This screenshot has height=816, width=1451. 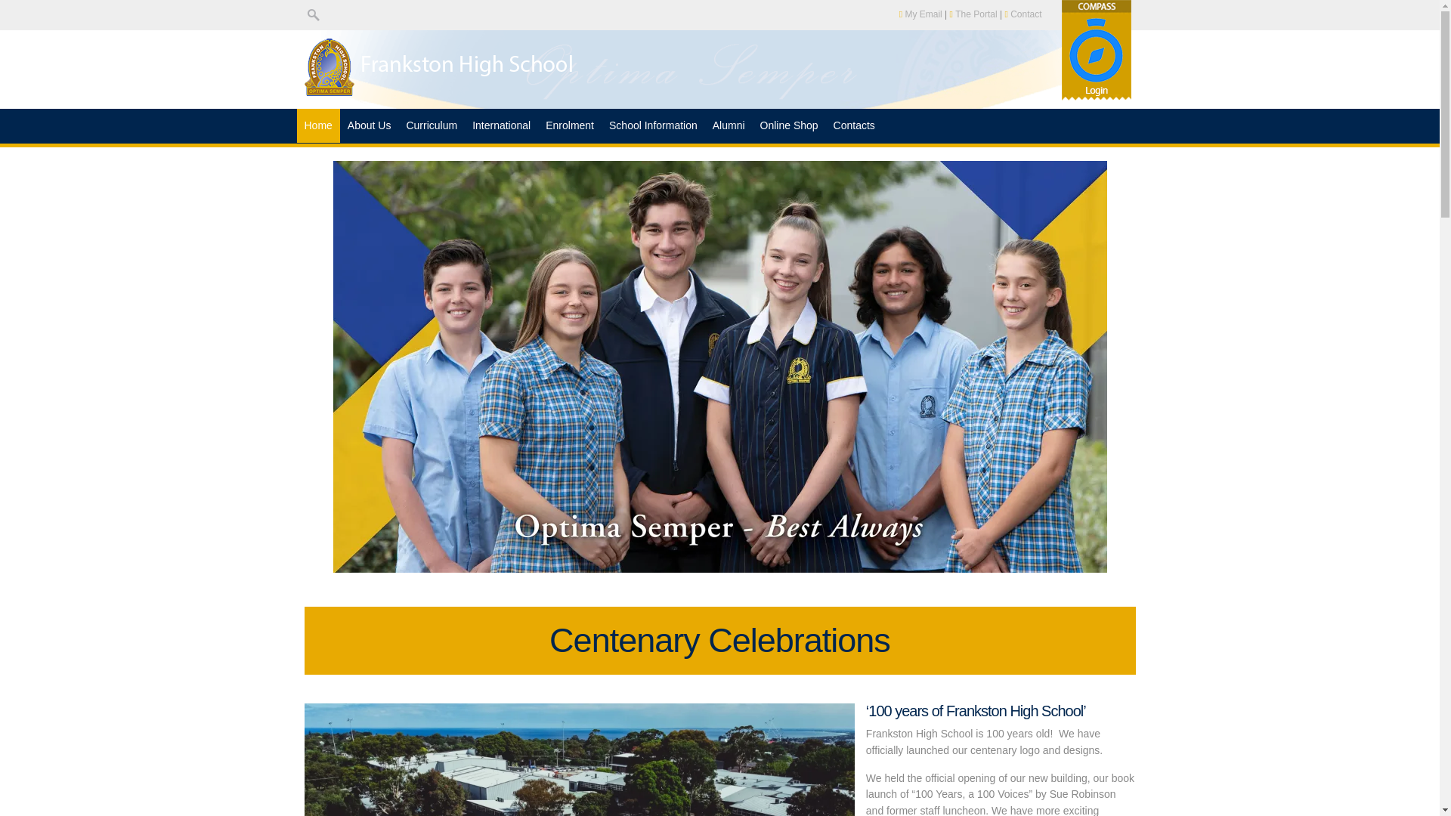 I want to click on Search, so click(x=313, y=15).